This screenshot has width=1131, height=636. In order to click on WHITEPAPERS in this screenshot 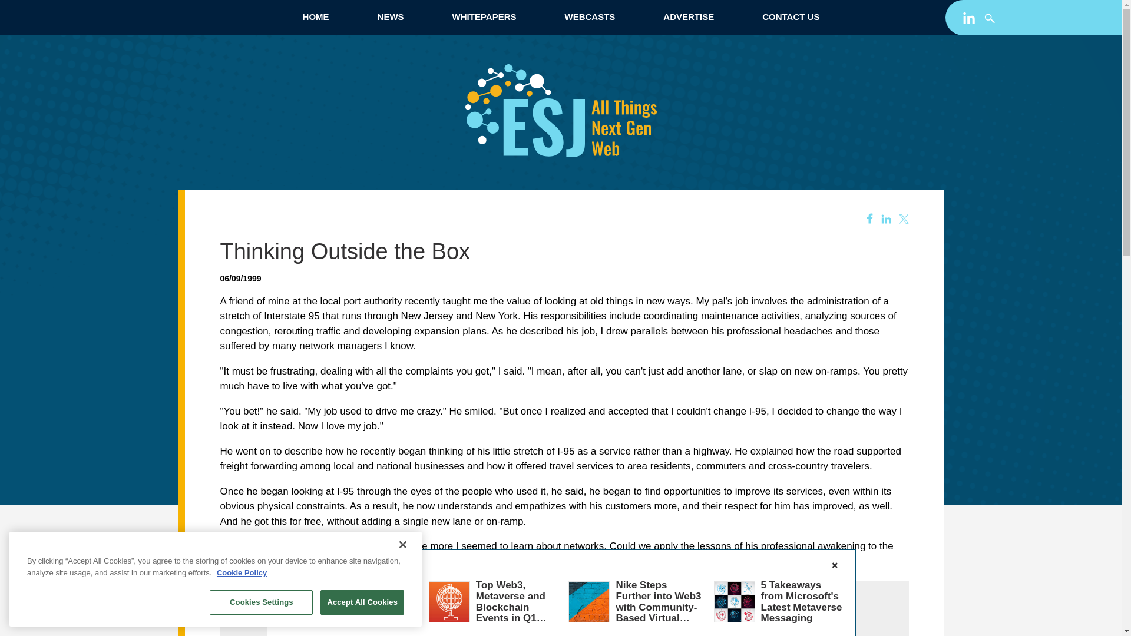, I will do `click(484, 16)`.